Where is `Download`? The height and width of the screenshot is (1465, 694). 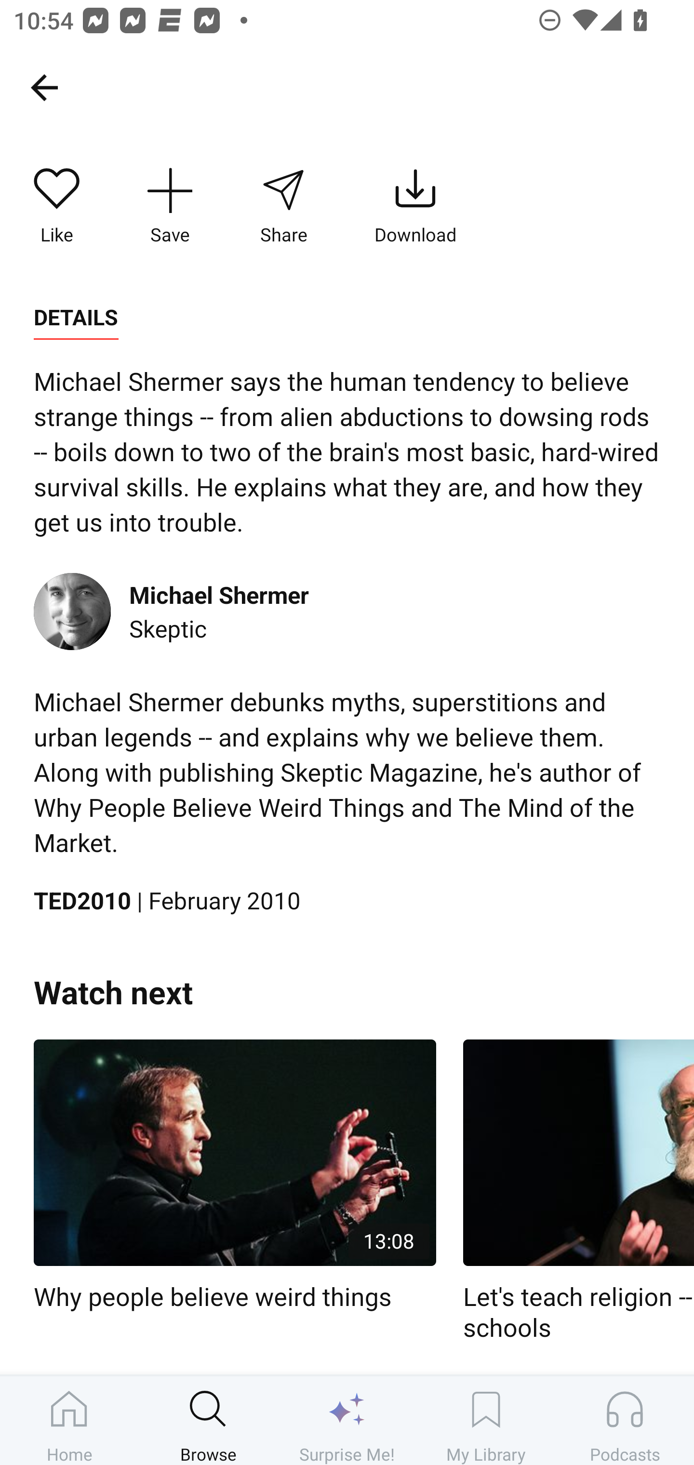
Download is located at coordinates (415, 206).